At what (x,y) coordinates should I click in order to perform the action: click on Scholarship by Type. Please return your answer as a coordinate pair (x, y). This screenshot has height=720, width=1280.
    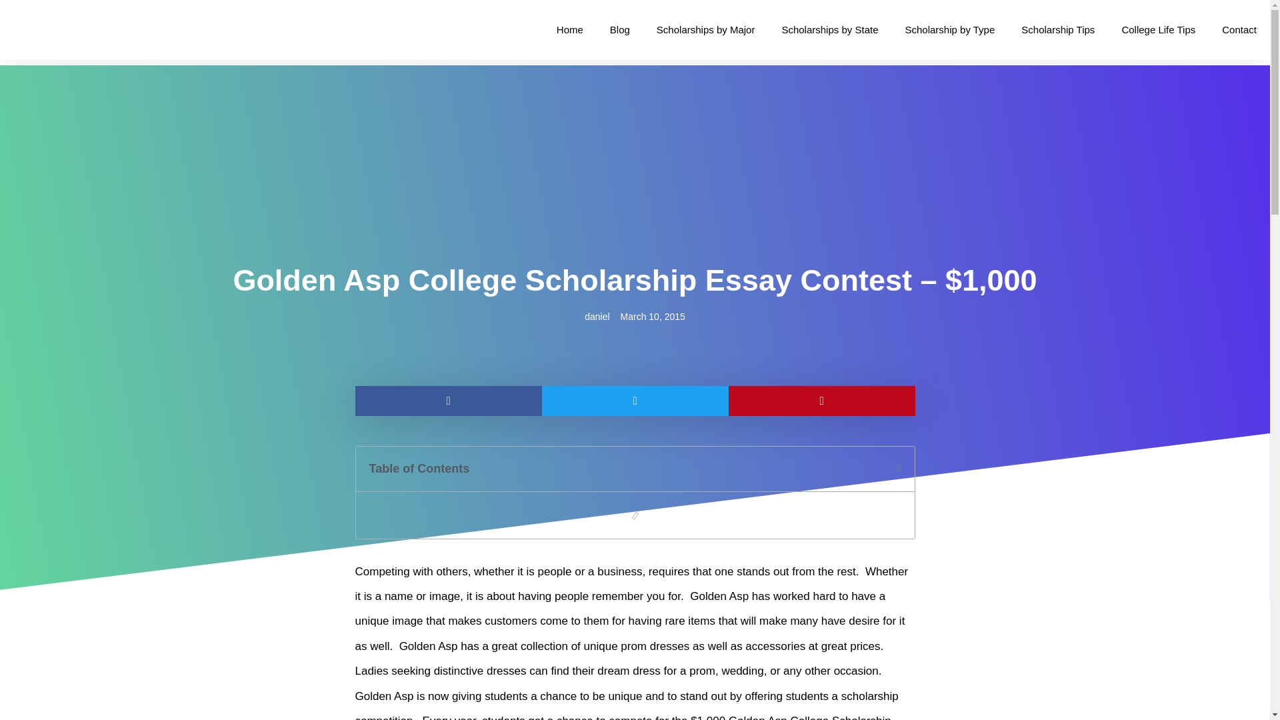
    Looking at the image, I should click on (950, 29).